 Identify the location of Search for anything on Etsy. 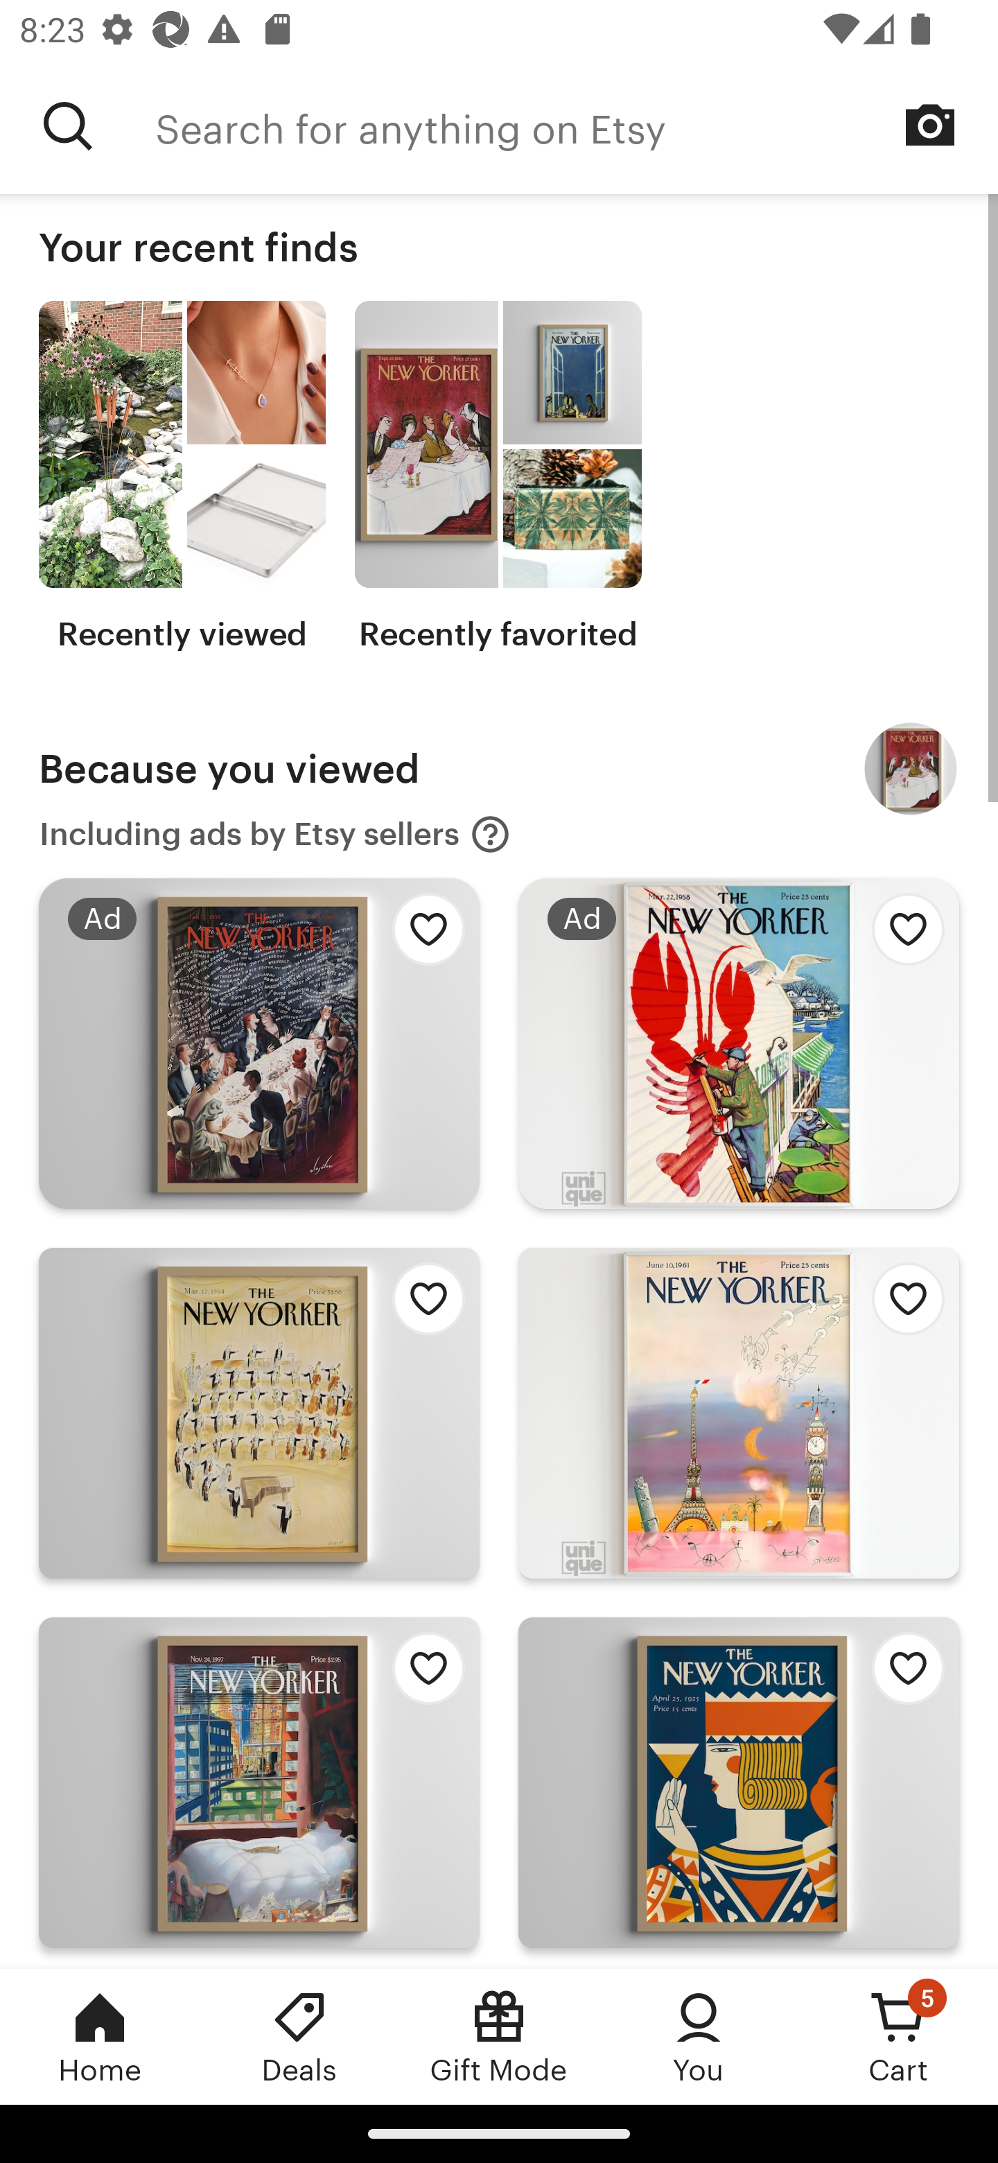
(68, 126).